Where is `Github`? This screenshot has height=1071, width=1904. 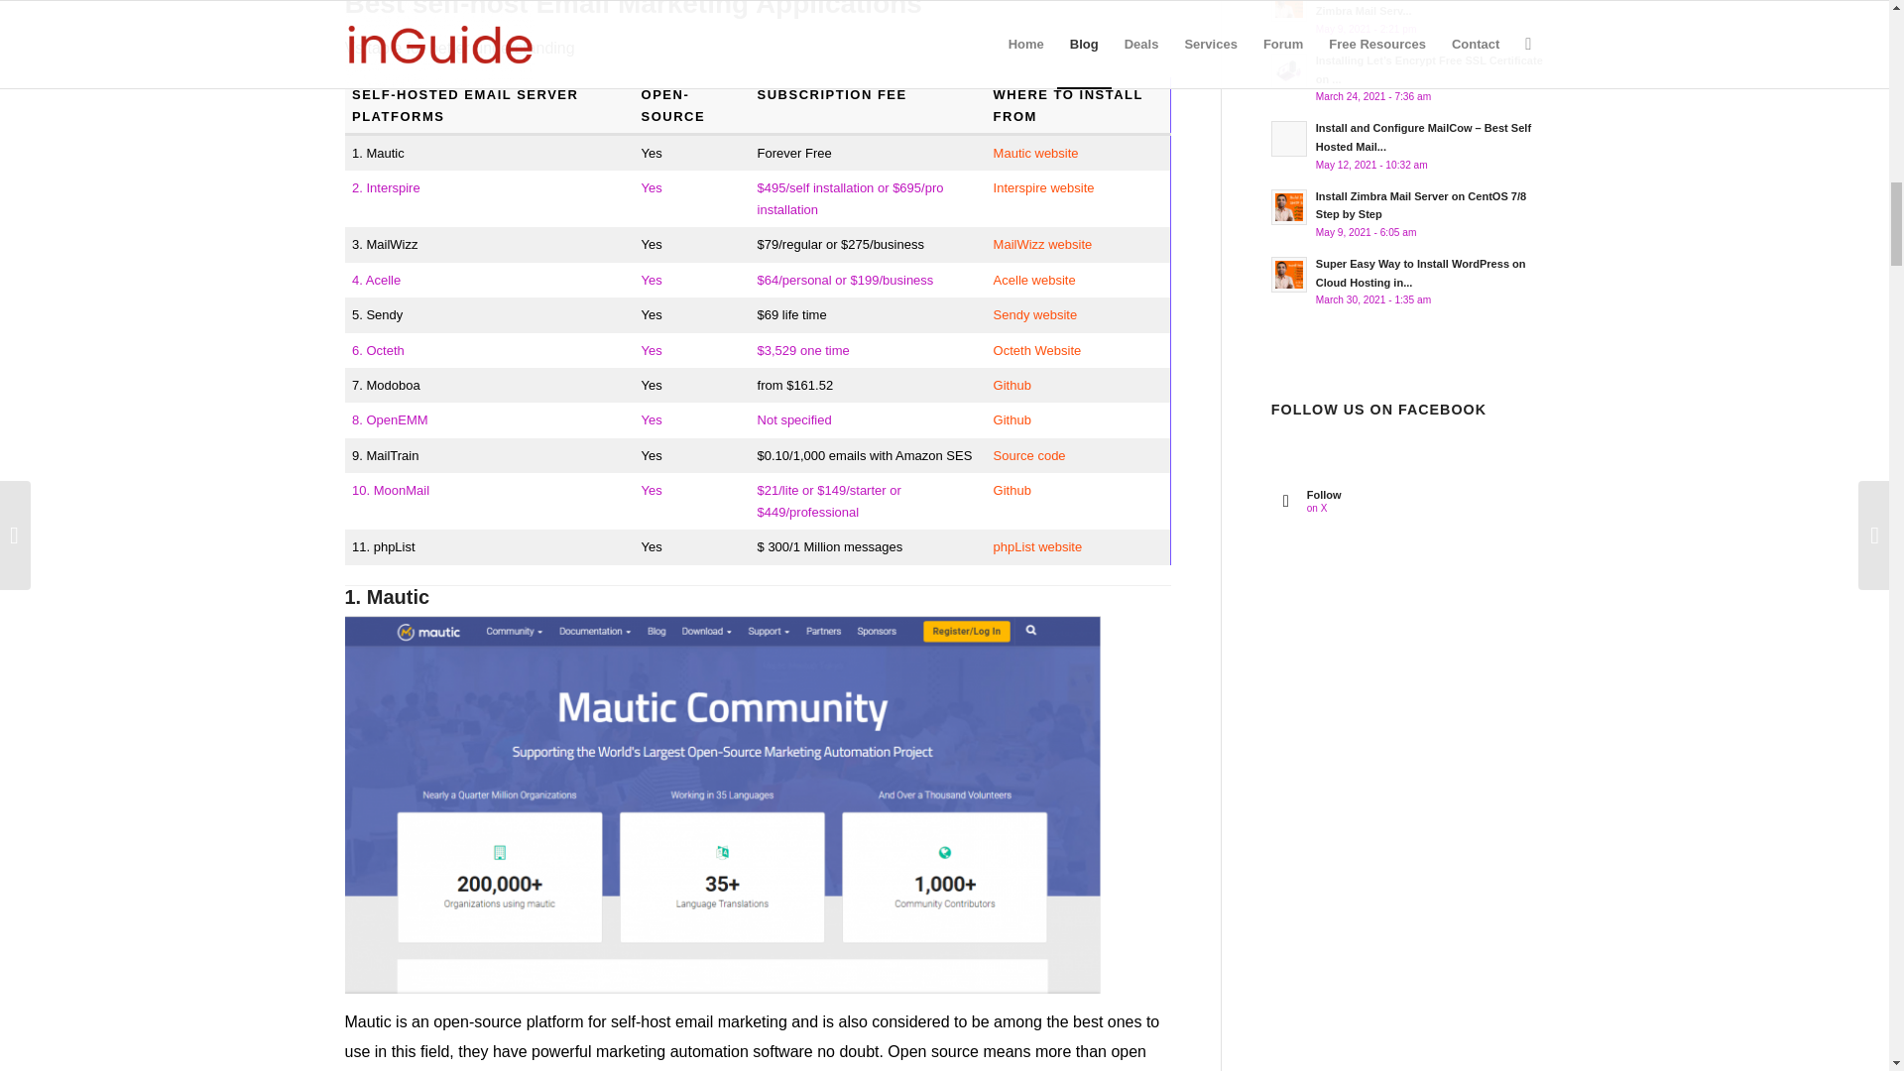
Github is located at coordinates (1012, 418).